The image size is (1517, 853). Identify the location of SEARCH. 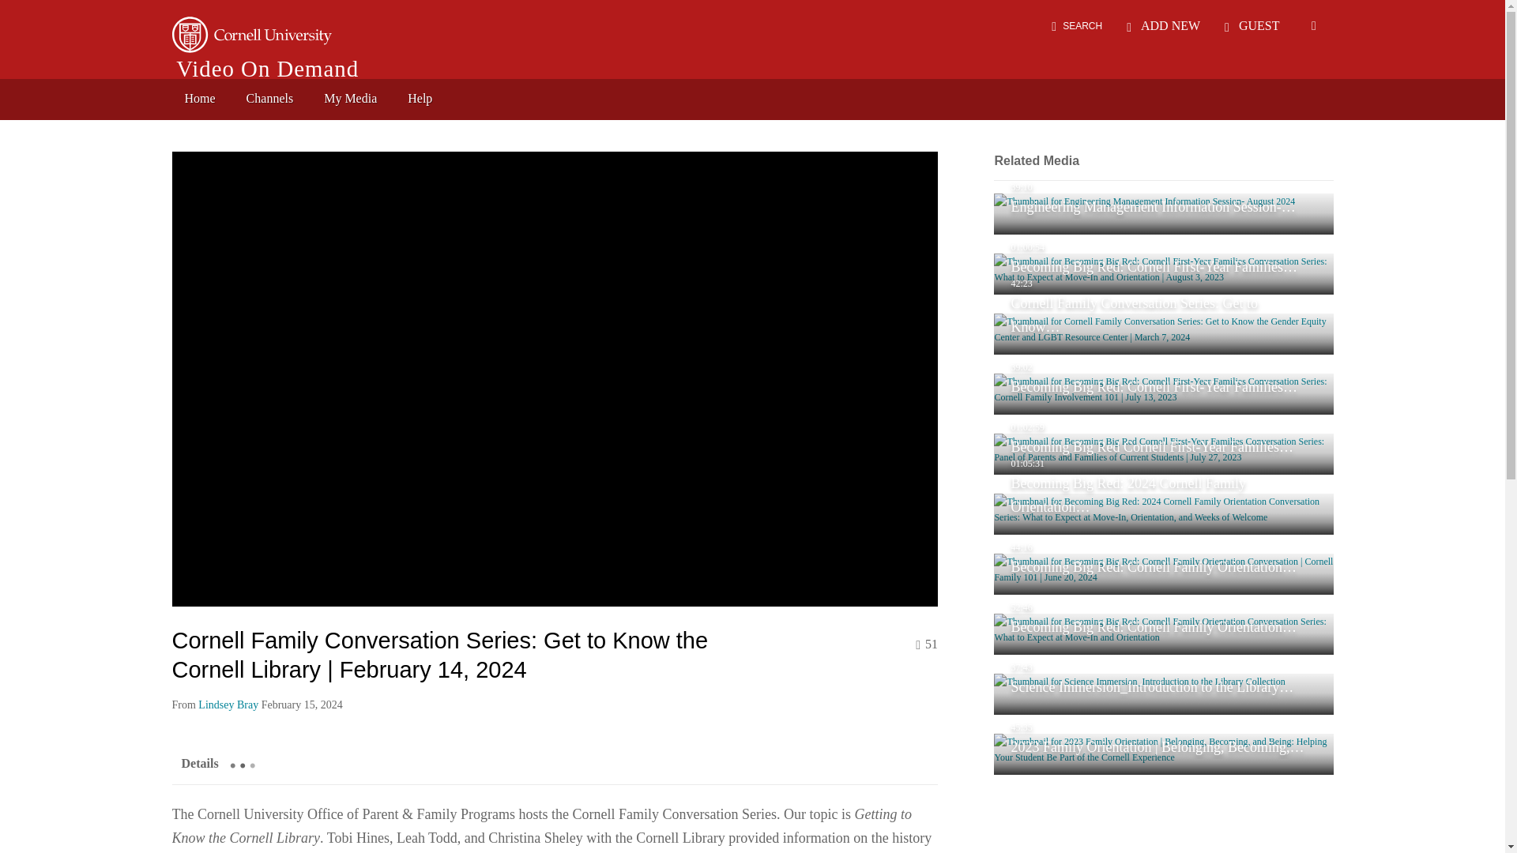
(1076, 25).